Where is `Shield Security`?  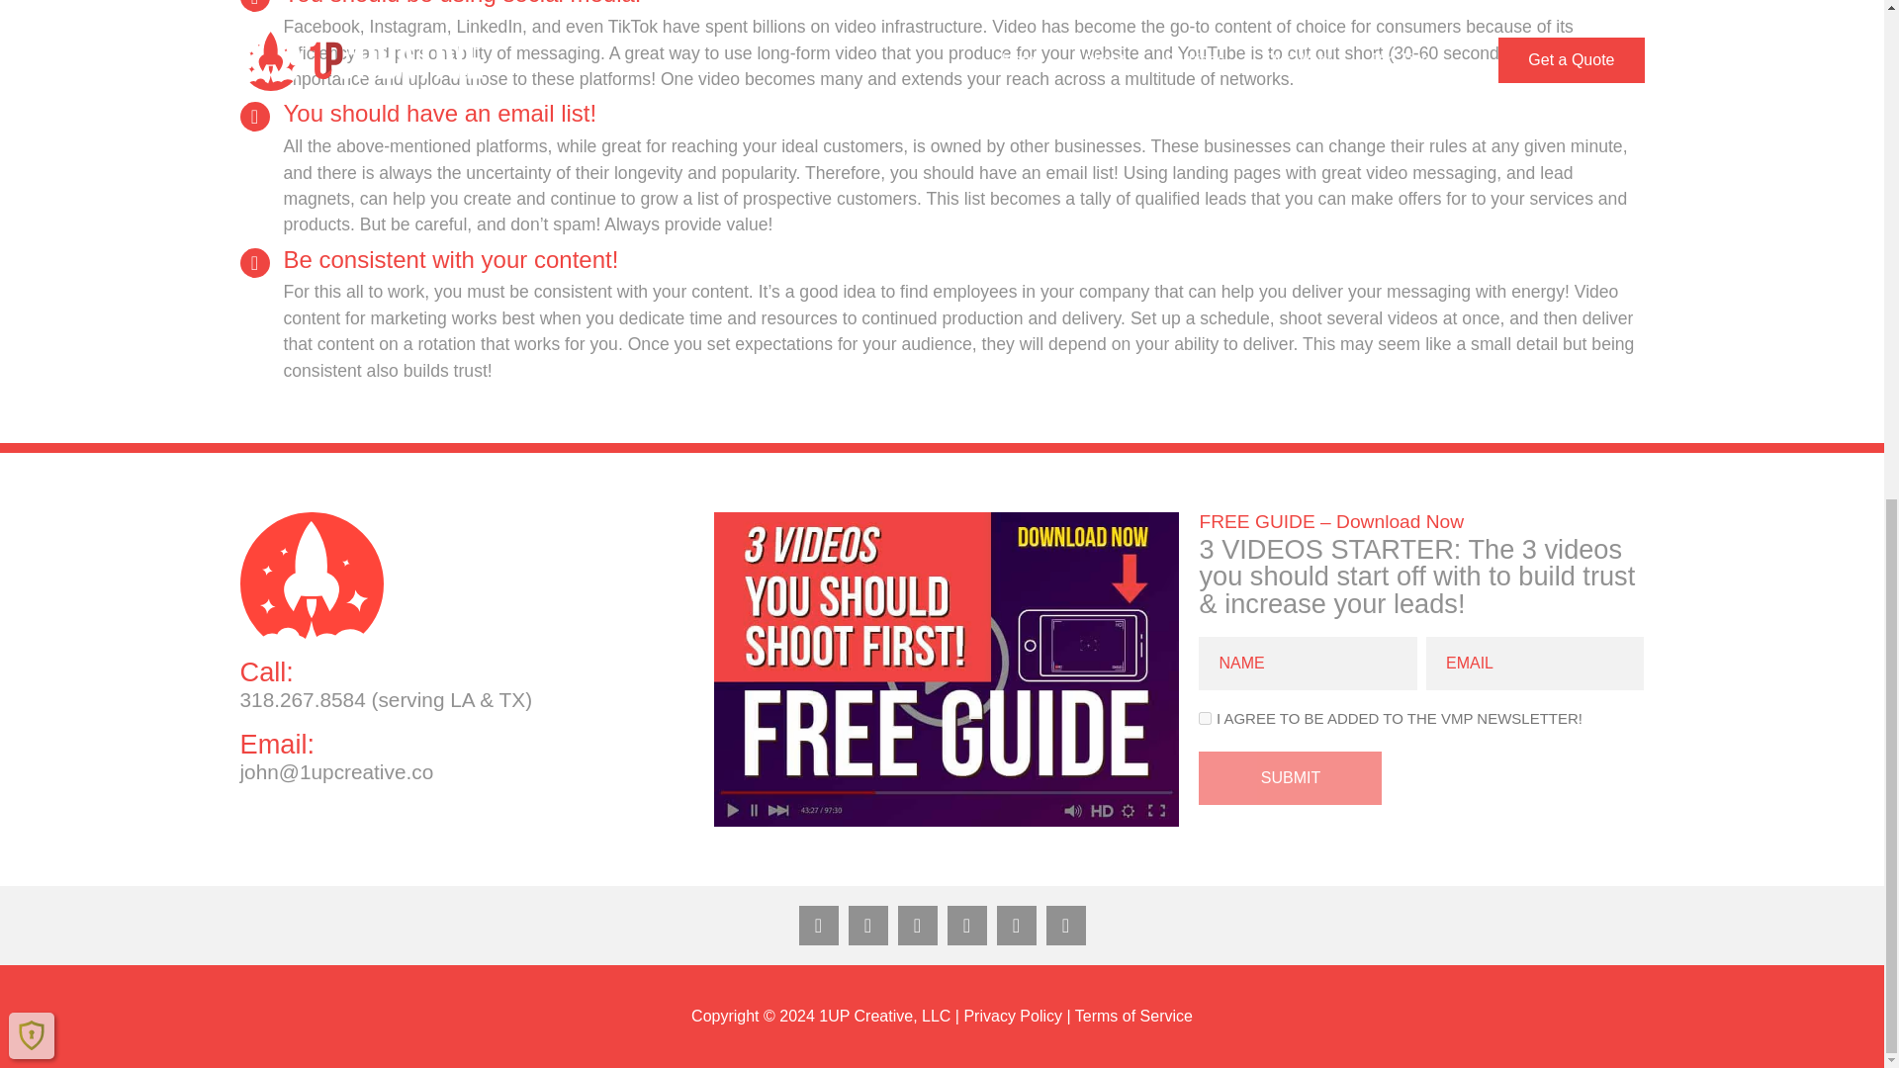
Shield Security is located at coordinates (32, 101).